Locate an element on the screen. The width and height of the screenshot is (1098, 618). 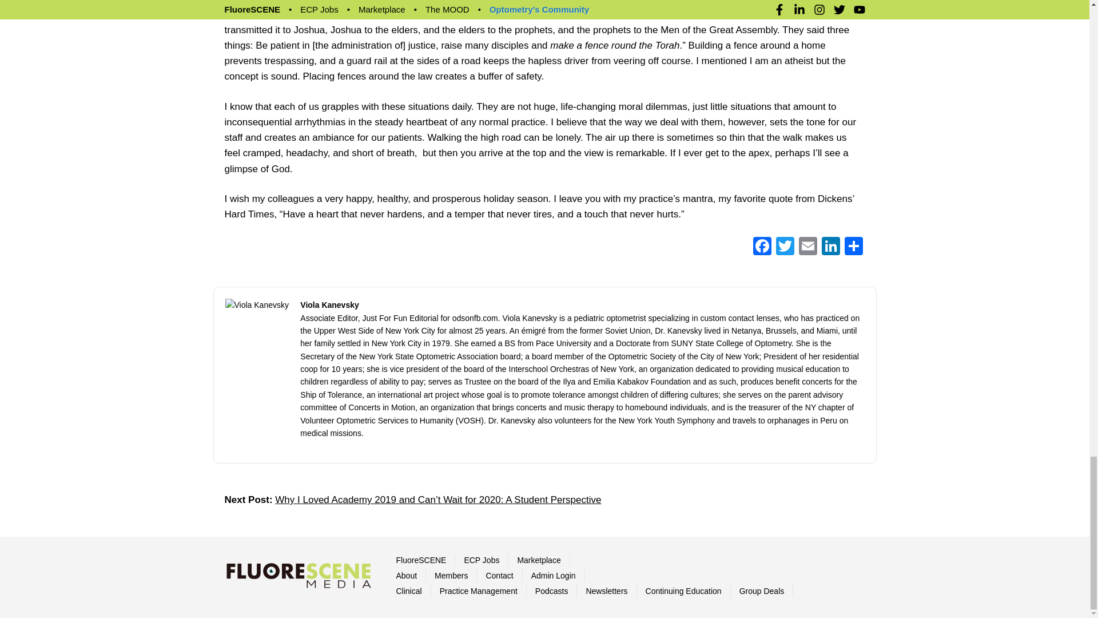
LinkedIn is located at coordinates (830, 247).